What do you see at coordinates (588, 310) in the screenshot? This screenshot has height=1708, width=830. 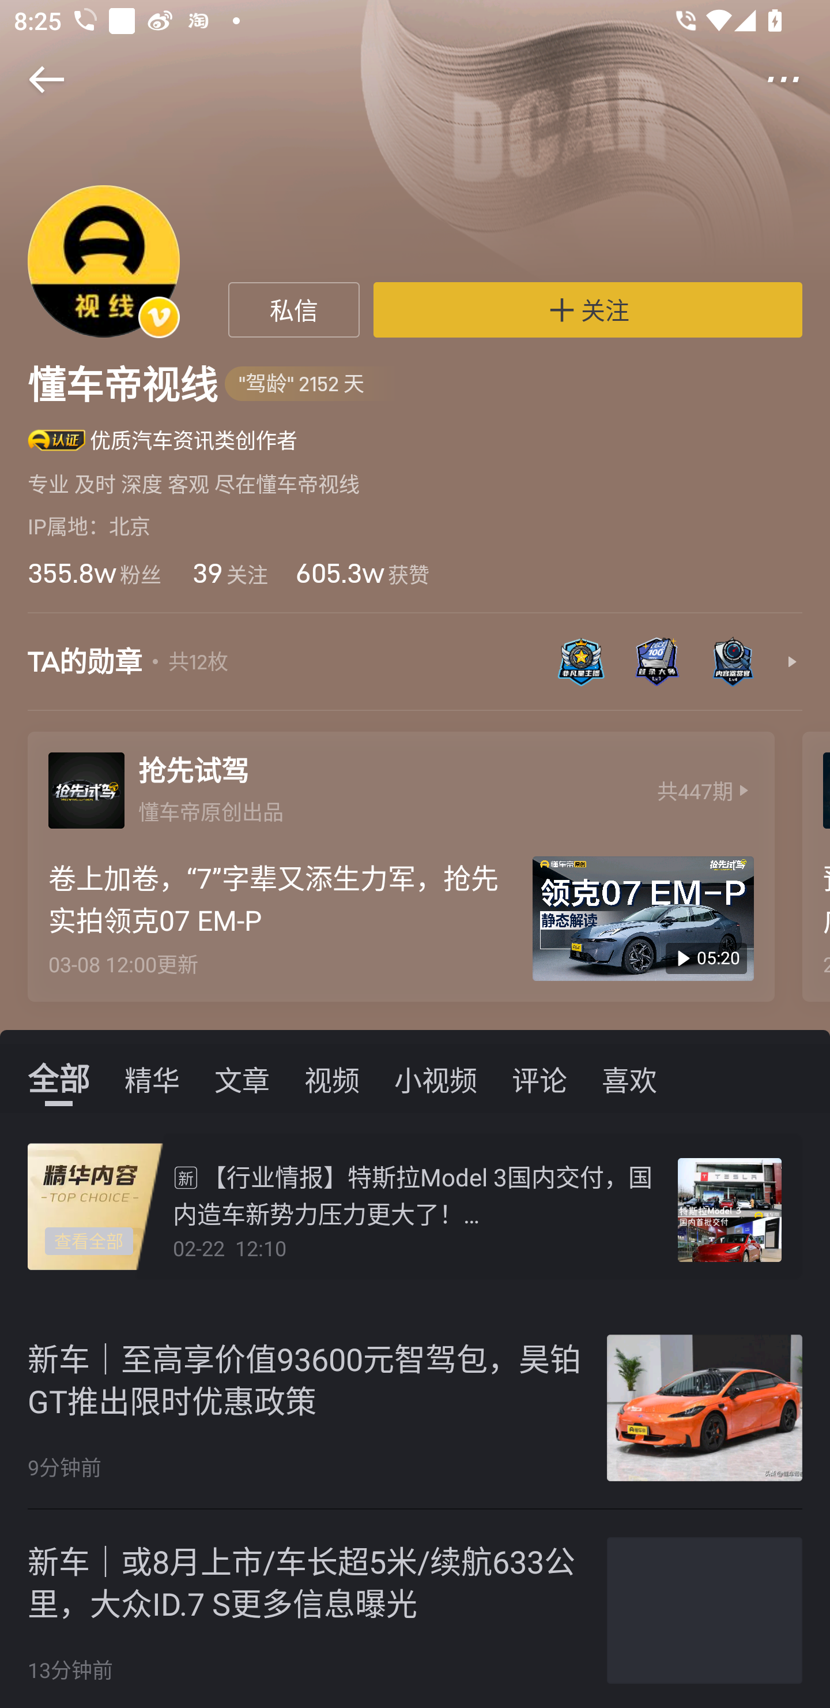 I see ` 关注` at bounding box center [588, 310].